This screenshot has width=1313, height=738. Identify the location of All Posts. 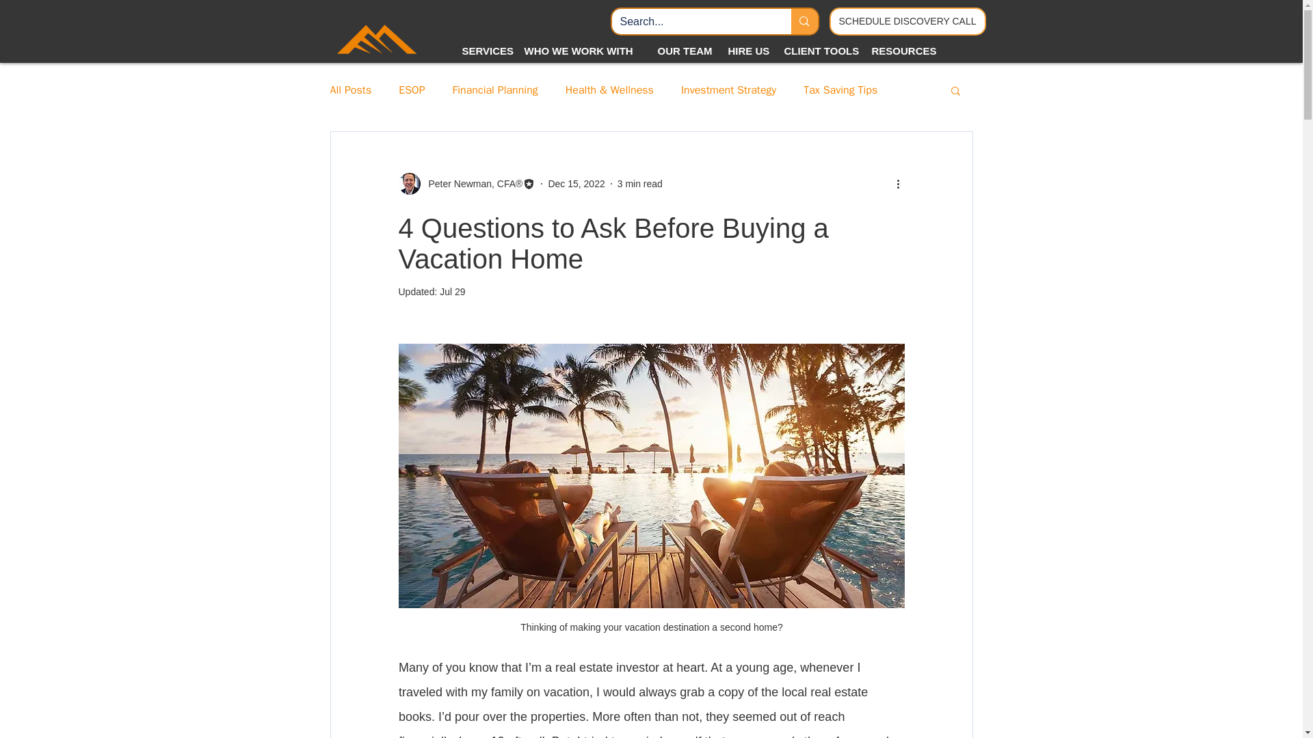
(350, 90).